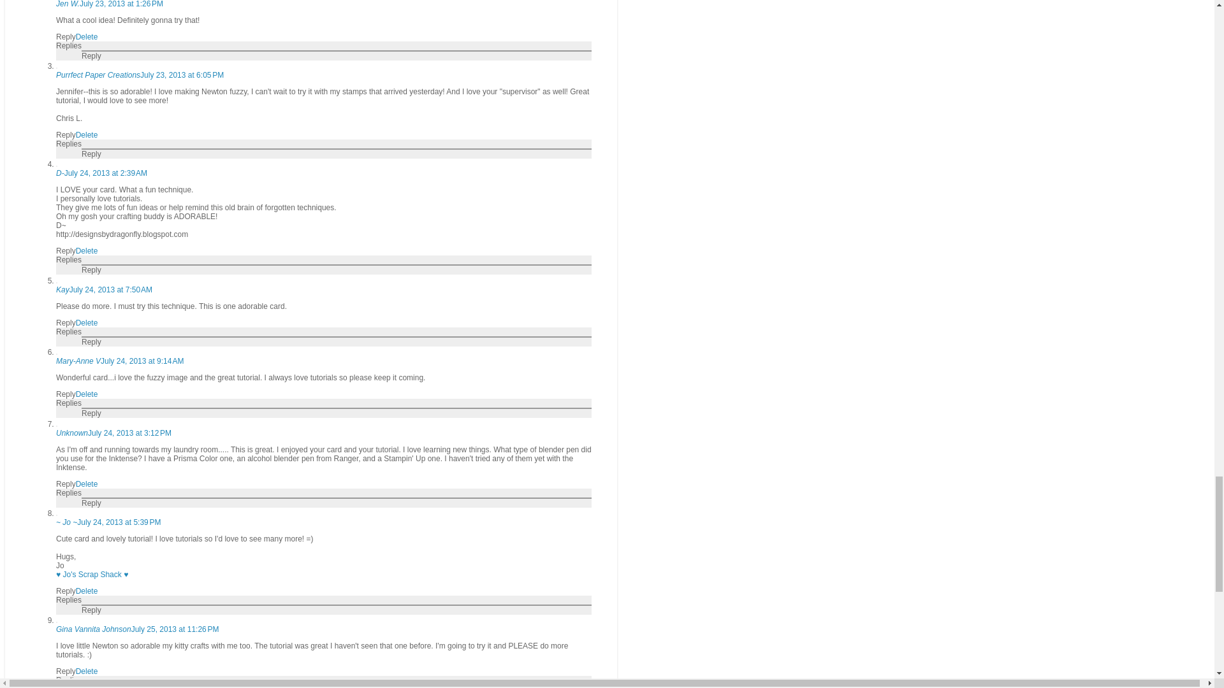  What do you see at coordinates (68, 4) in the screenshot?
I see `Jen W.` at bounding box center [68, 4].